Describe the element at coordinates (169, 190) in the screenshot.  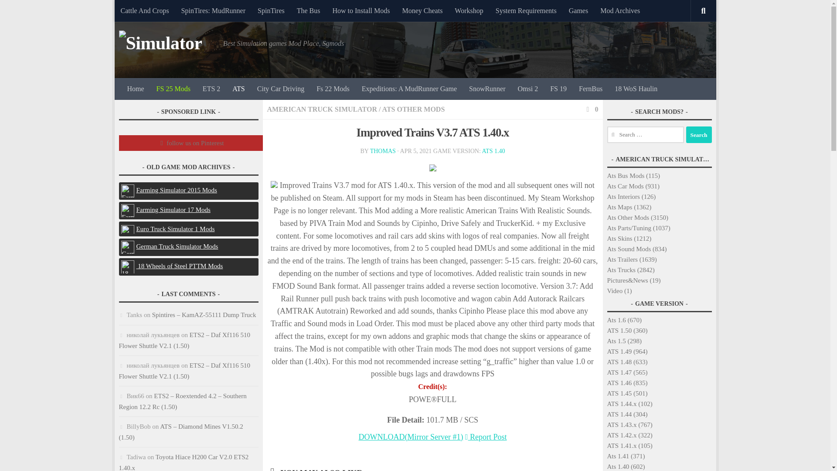
I see `ls2015 mods` at that location.